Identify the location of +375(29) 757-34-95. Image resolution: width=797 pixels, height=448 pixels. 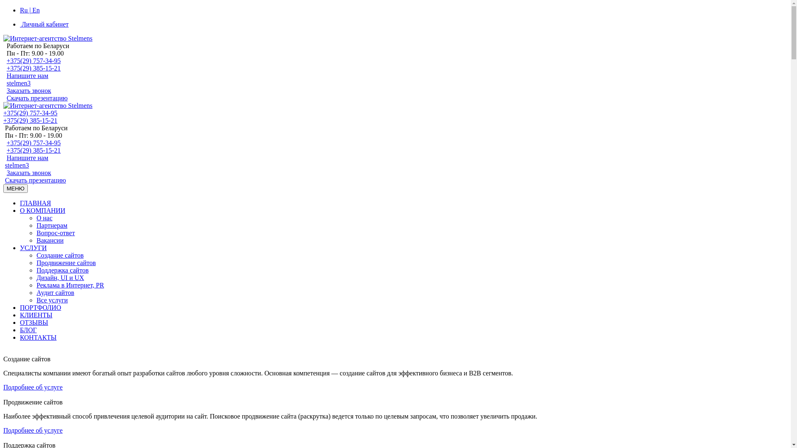
(30, 113).